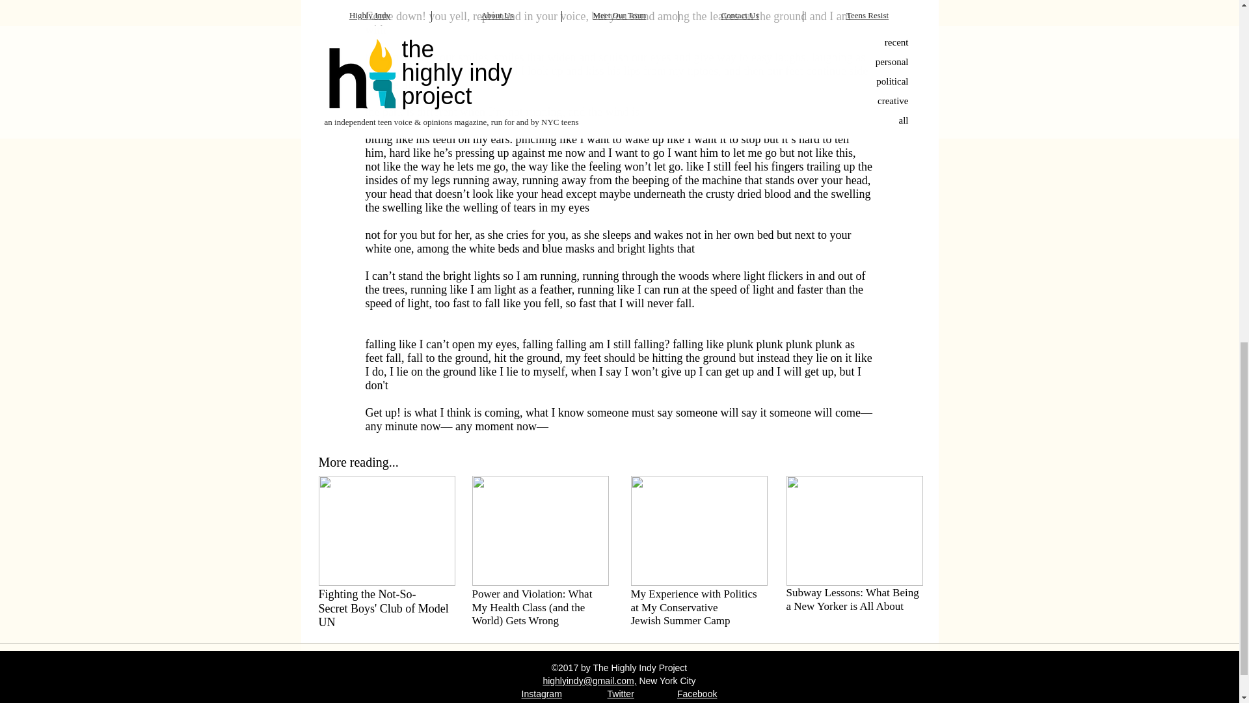 The height and width of the screenshot is (703, 1249). I want to click on Facebook, so click(697, 694).